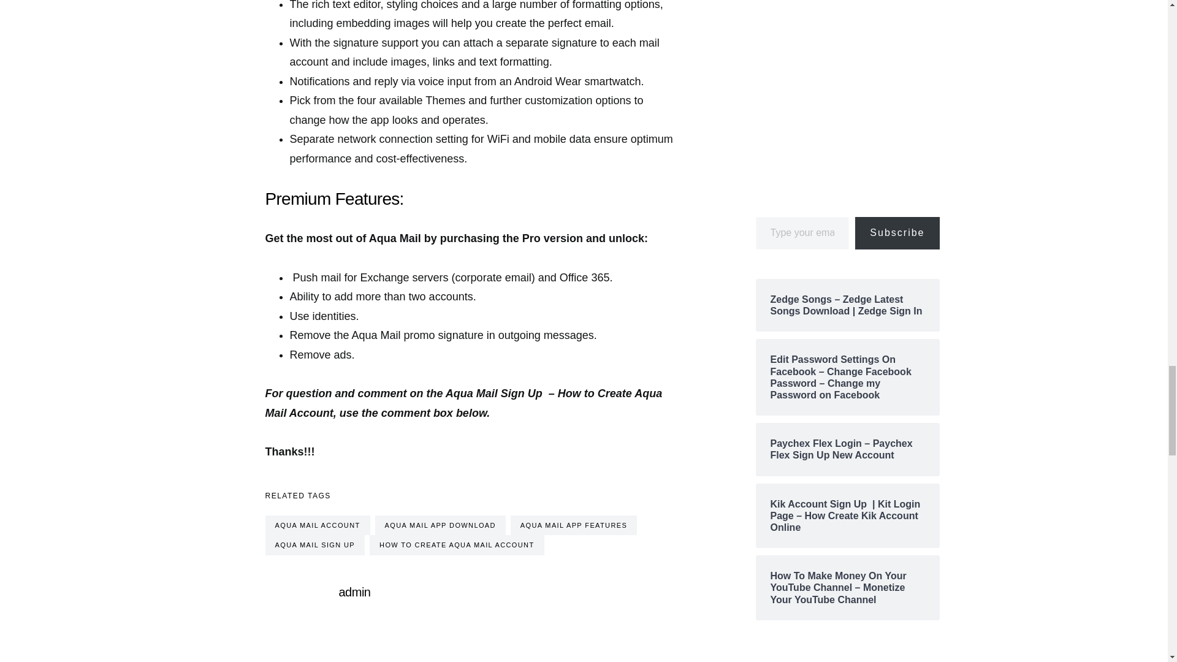  What do you see at coordinates (317, 525) in the screenshot?
I see `AQUA MAIL ACCOUNT` at bounding box center [317, 525].